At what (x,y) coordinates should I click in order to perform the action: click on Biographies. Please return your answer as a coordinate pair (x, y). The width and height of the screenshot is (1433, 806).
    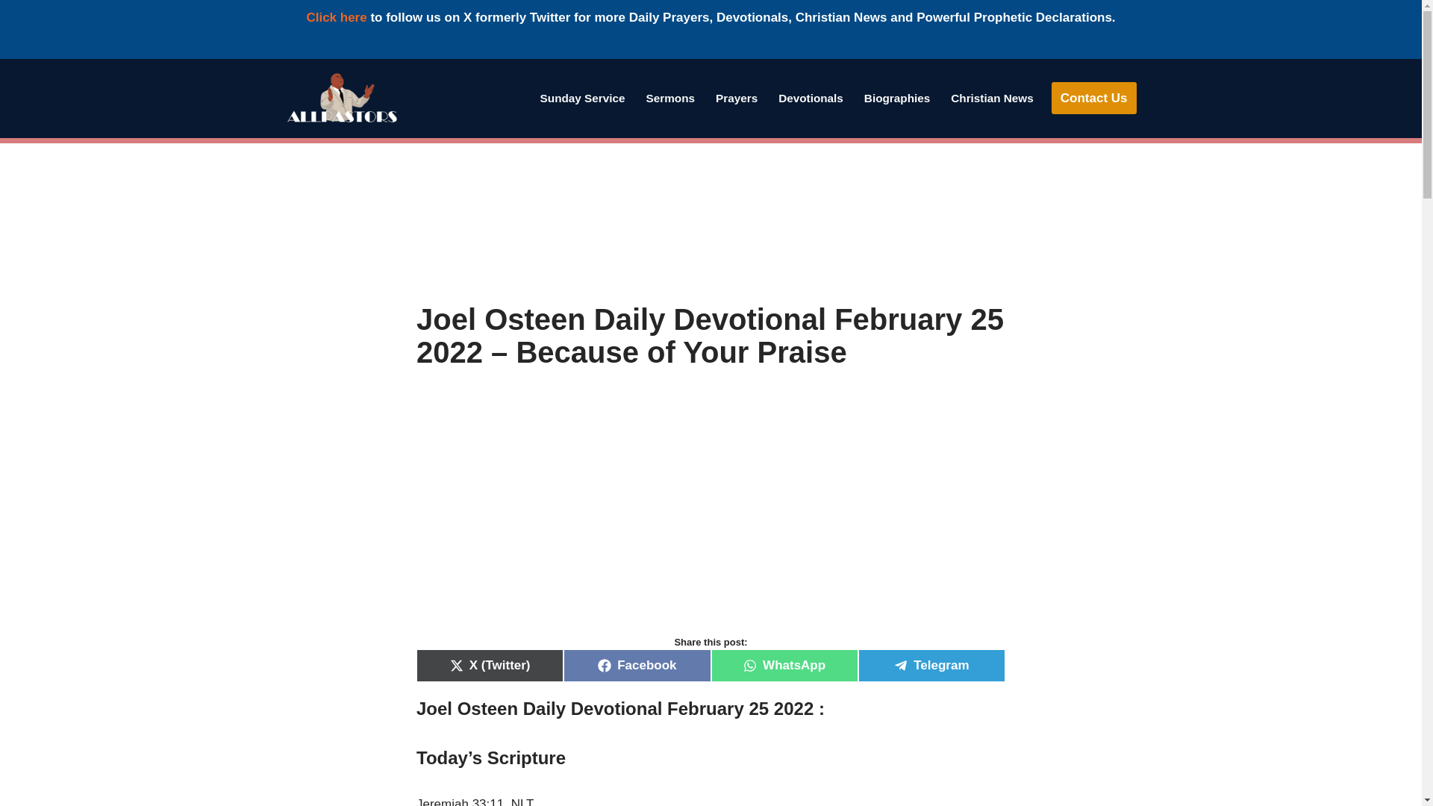
    Looking at the image, I should click on (897, 97).